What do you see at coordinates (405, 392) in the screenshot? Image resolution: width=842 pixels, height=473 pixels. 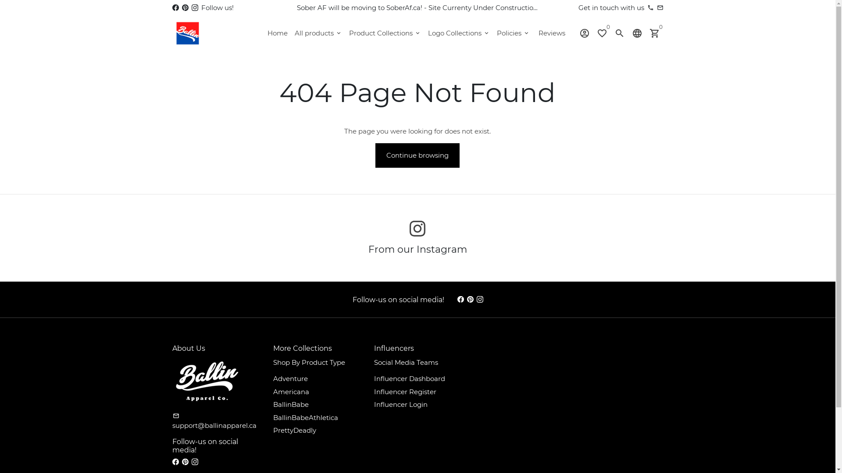 I see `Influencer Register` at bounding box center [405, 392].